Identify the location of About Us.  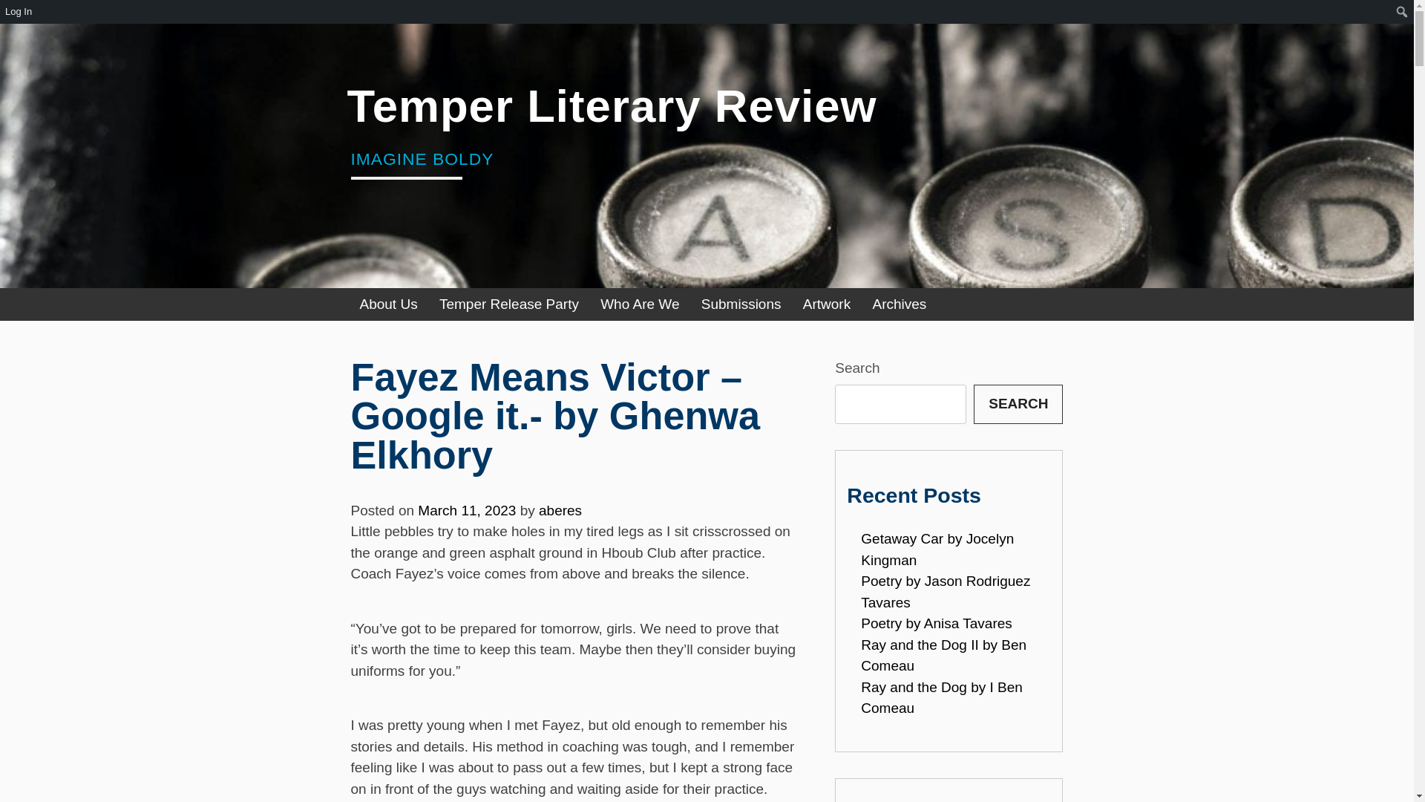
(388, 304).